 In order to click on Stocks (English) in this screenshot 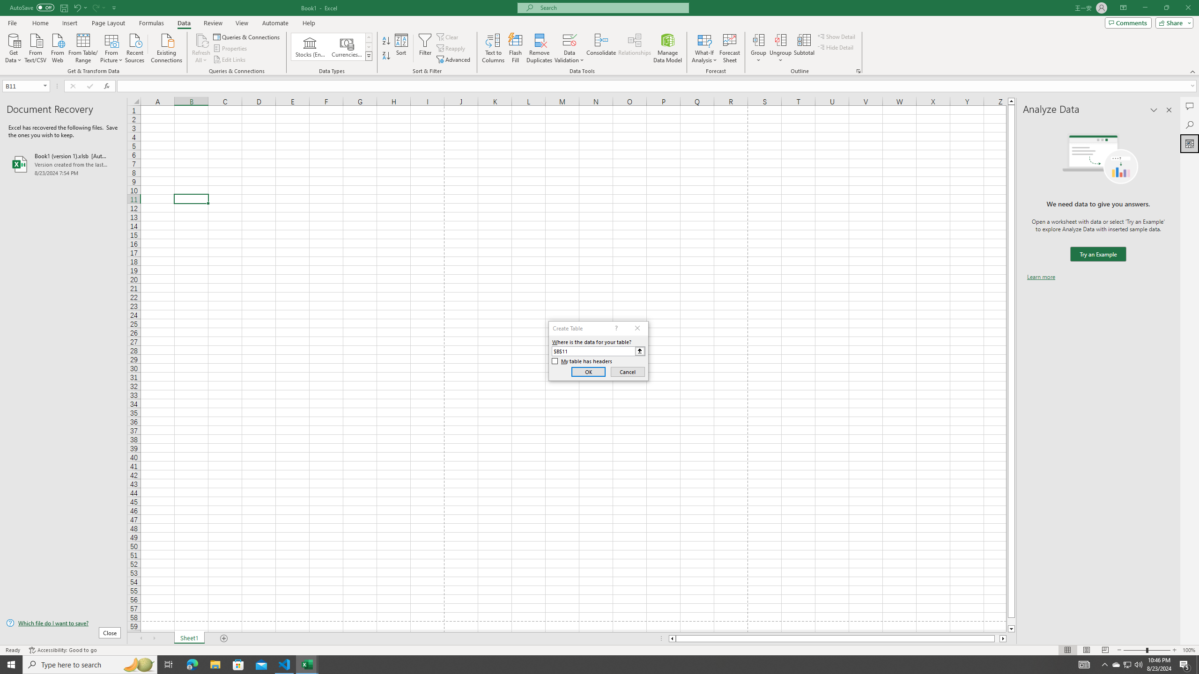, I will do `click(310, 47)`.